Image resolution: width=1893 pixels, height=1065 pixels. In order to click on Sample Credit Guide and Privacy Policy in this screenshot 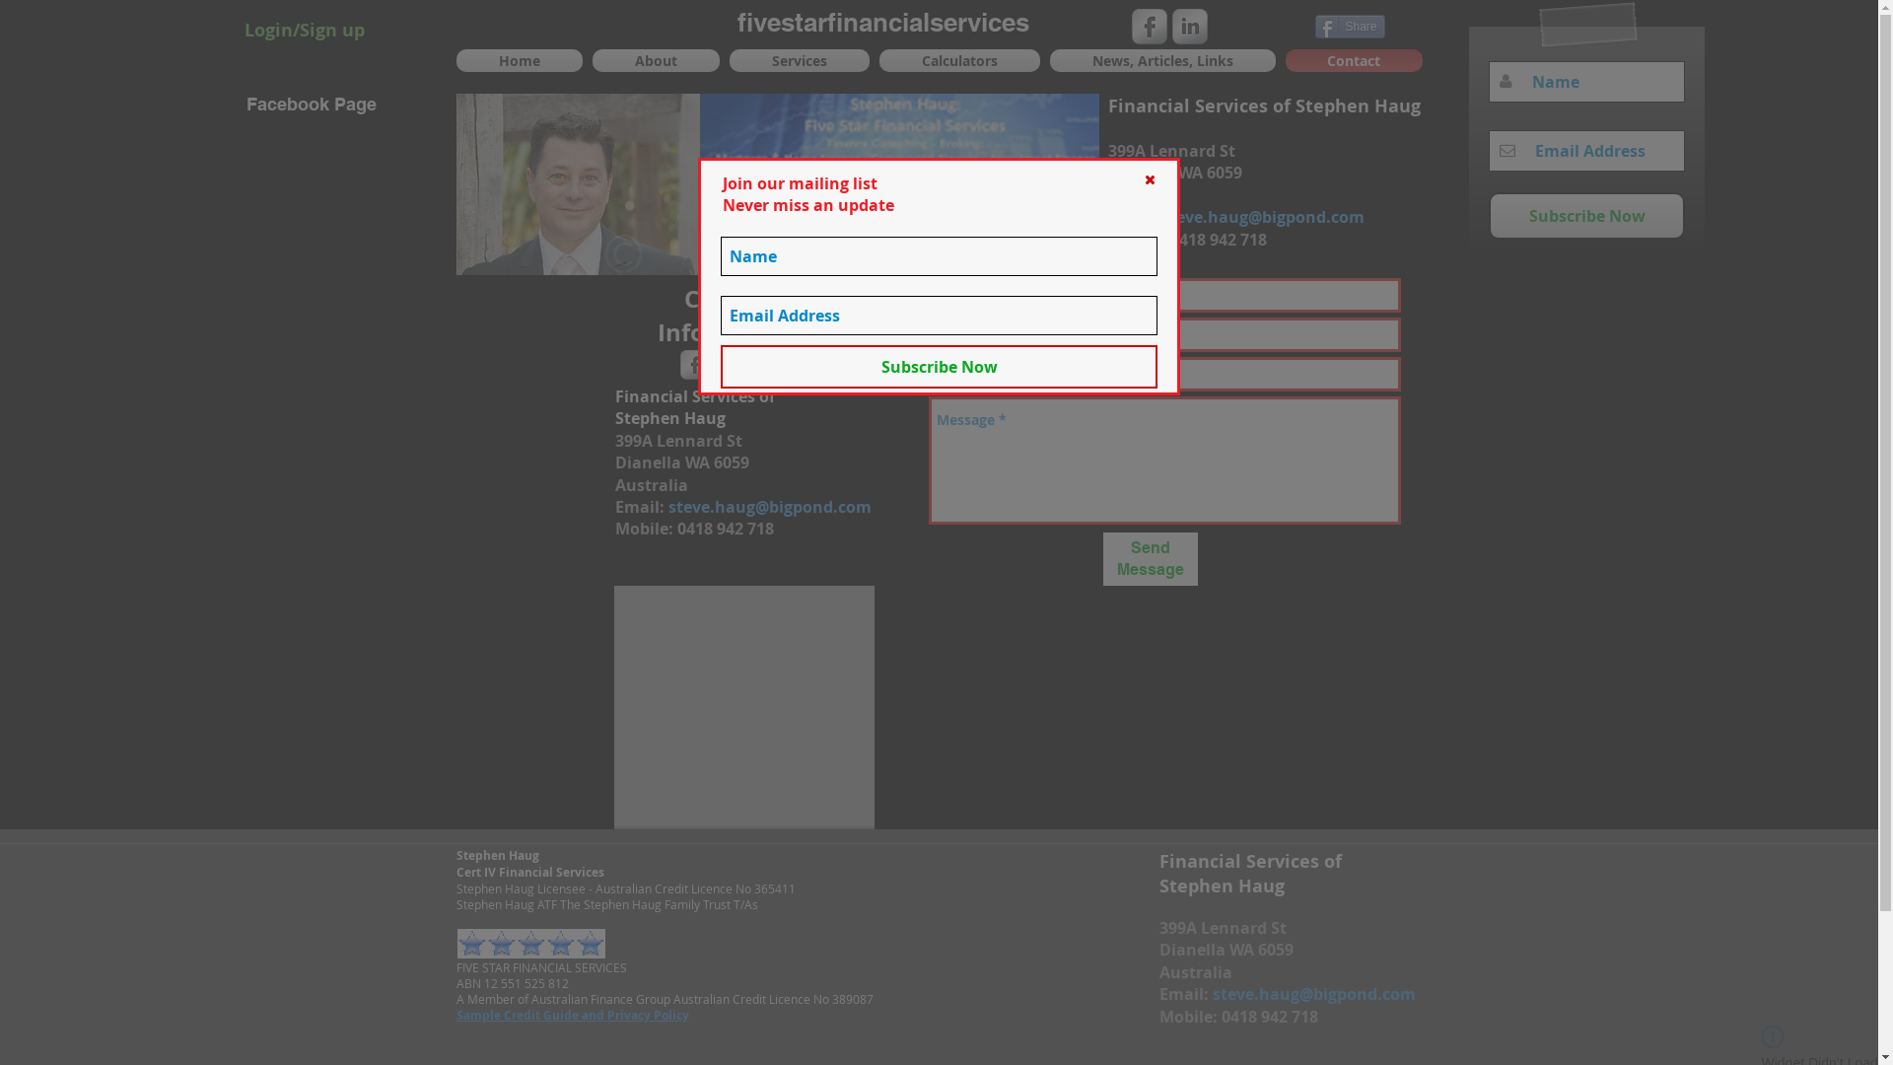, I will do `click(572, 1015)`.